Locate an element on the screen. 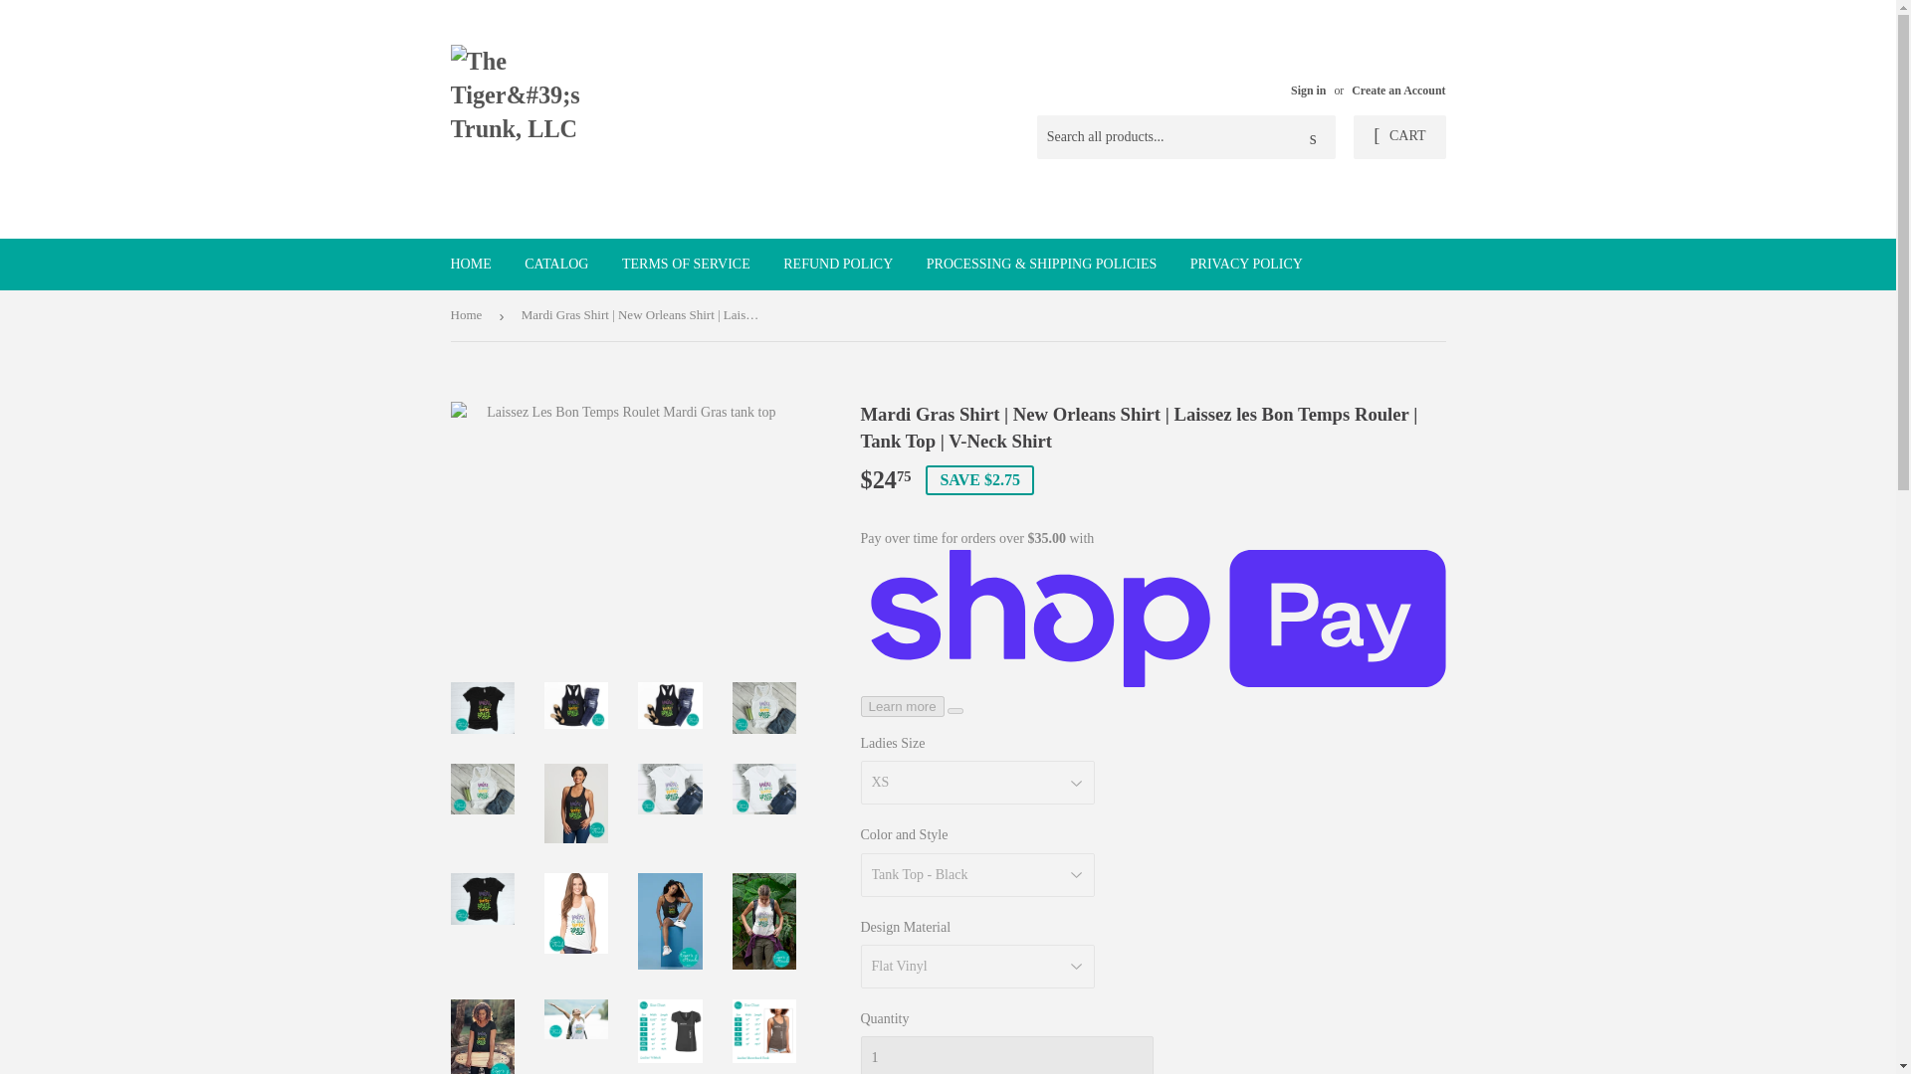  Sign in is located at coordinates (1308, 90).